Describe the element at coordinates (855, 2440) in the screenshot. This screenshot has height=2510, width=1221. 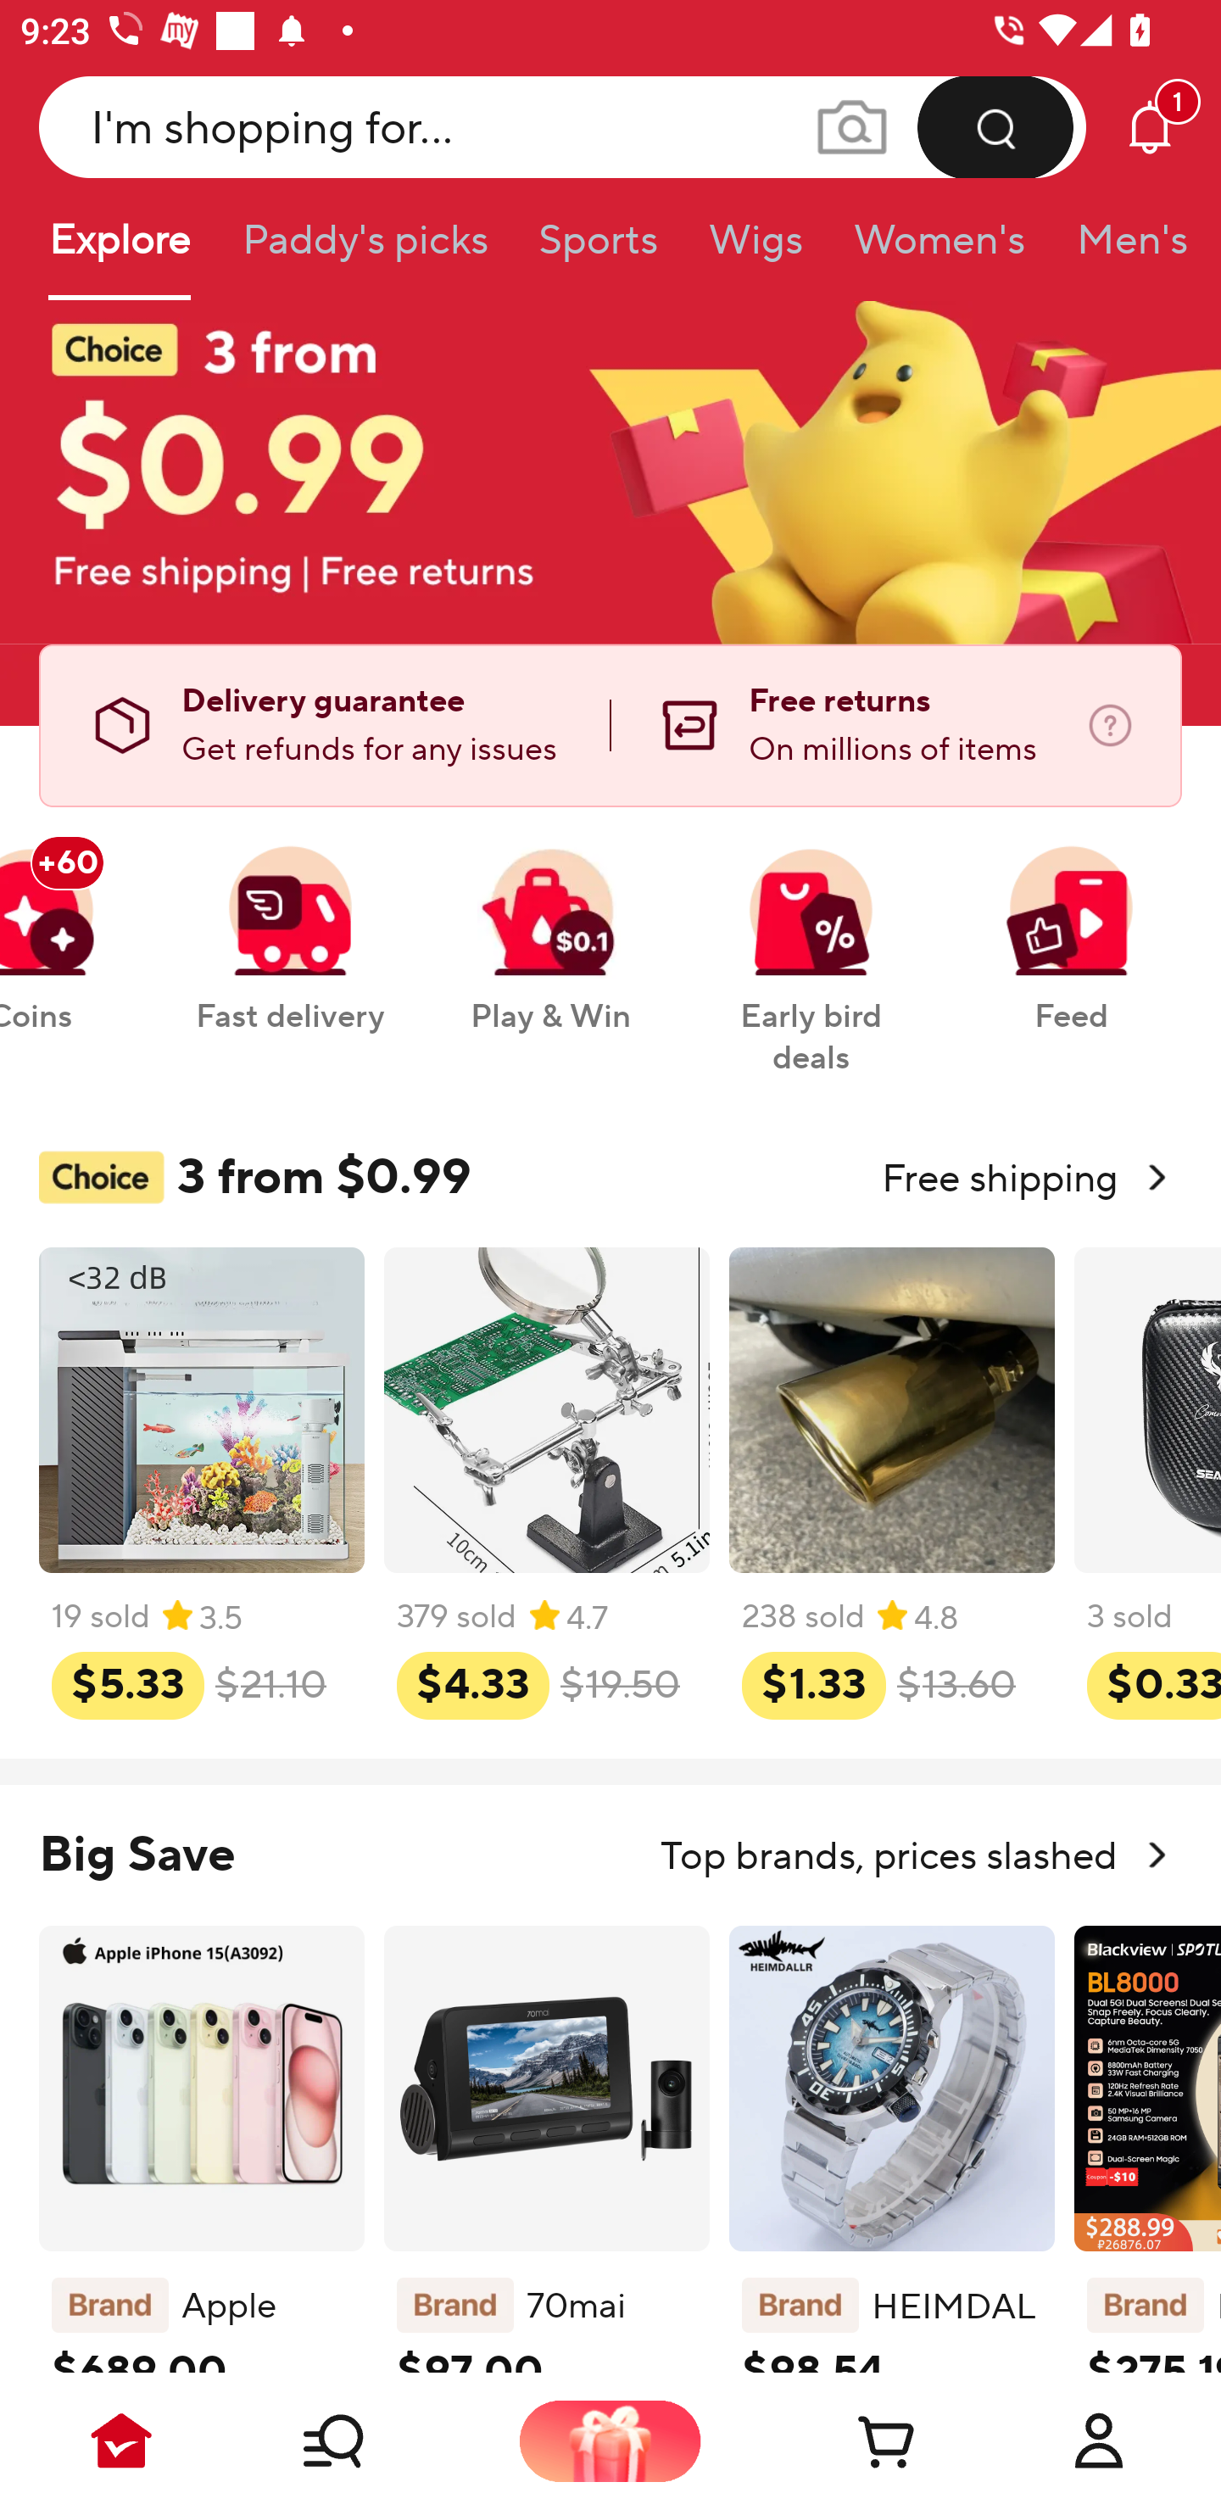
I see `Cart` at that location.